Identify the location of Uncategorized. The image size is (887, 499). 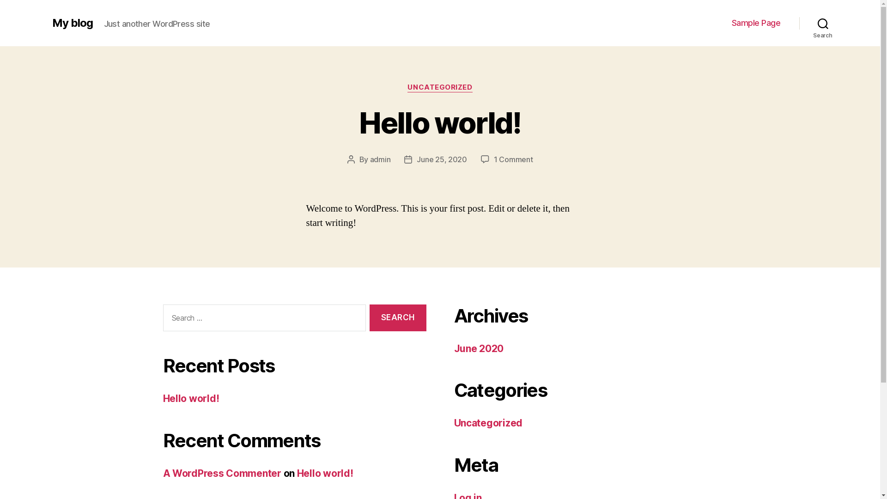
(488, 423).